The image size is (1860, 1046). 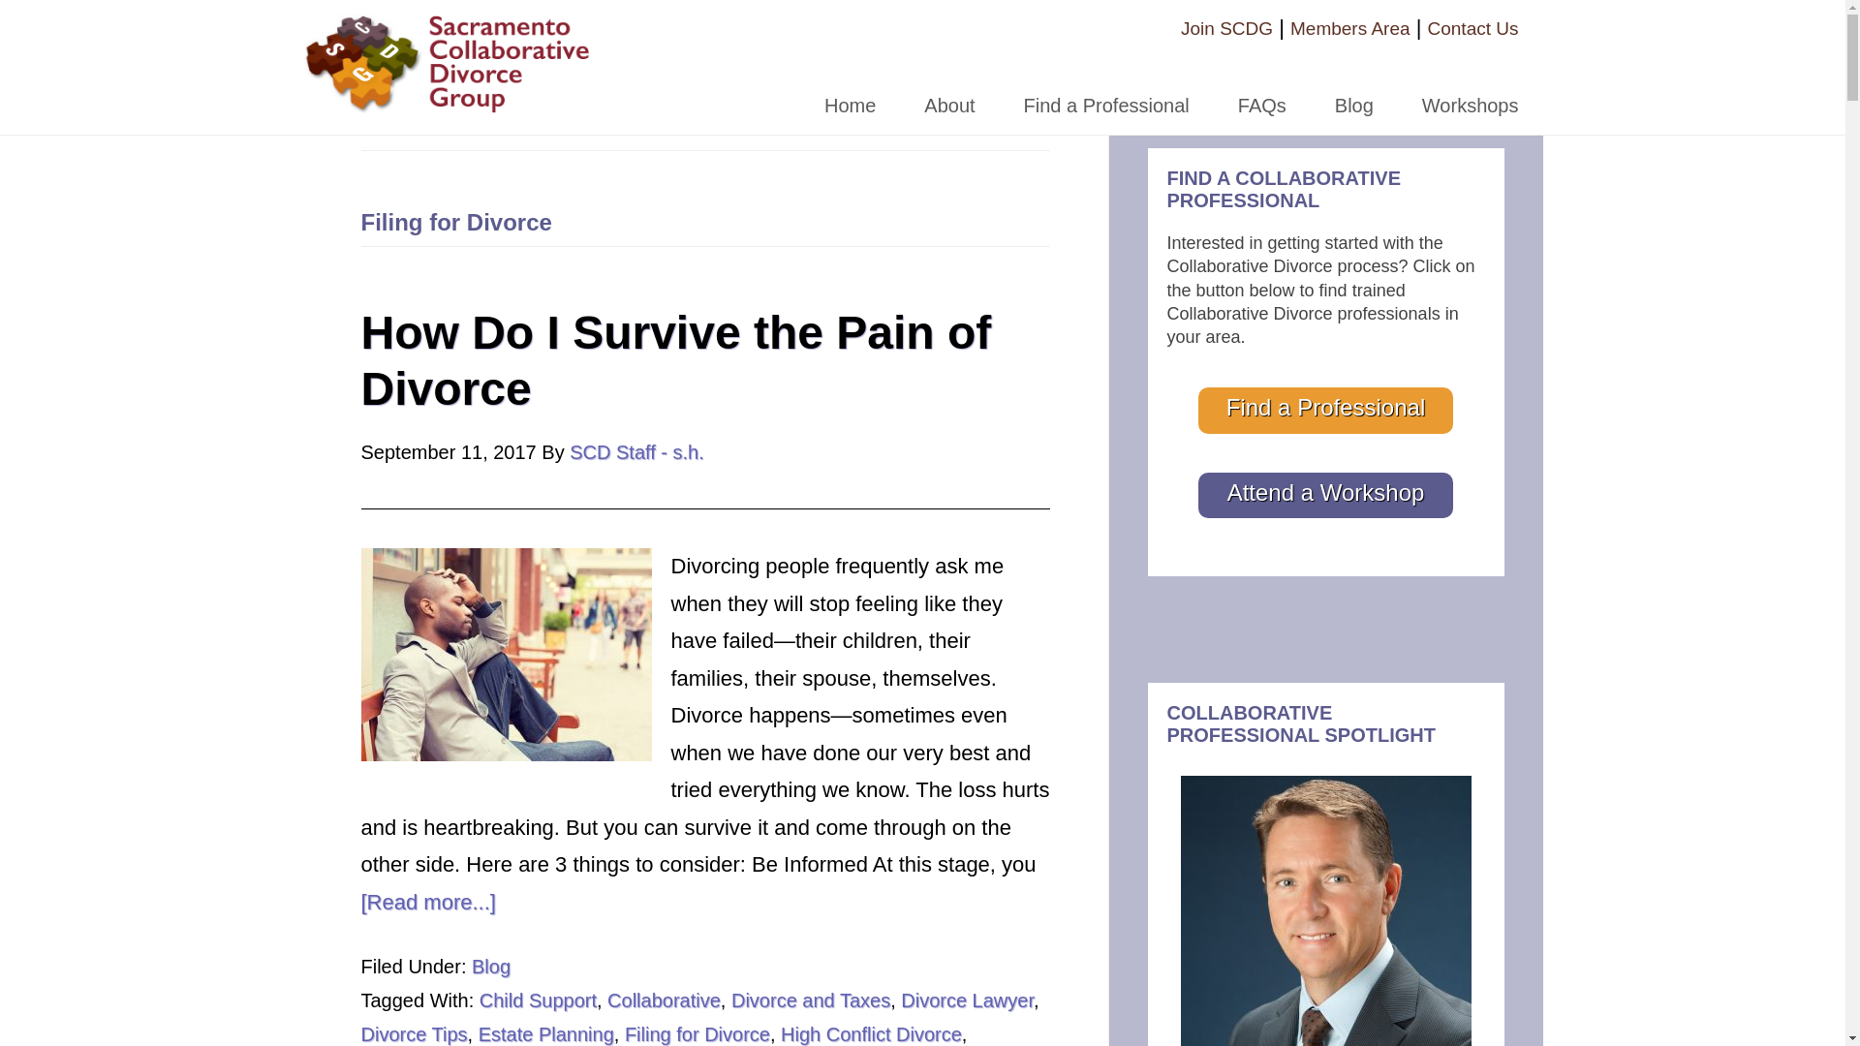 I want to click on Home, so click(x=850, y=89).